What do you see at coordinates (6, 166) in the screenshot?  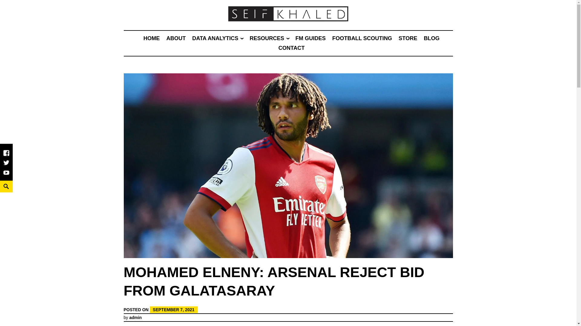 I see `Twitter` at bounding box center [6, 166].